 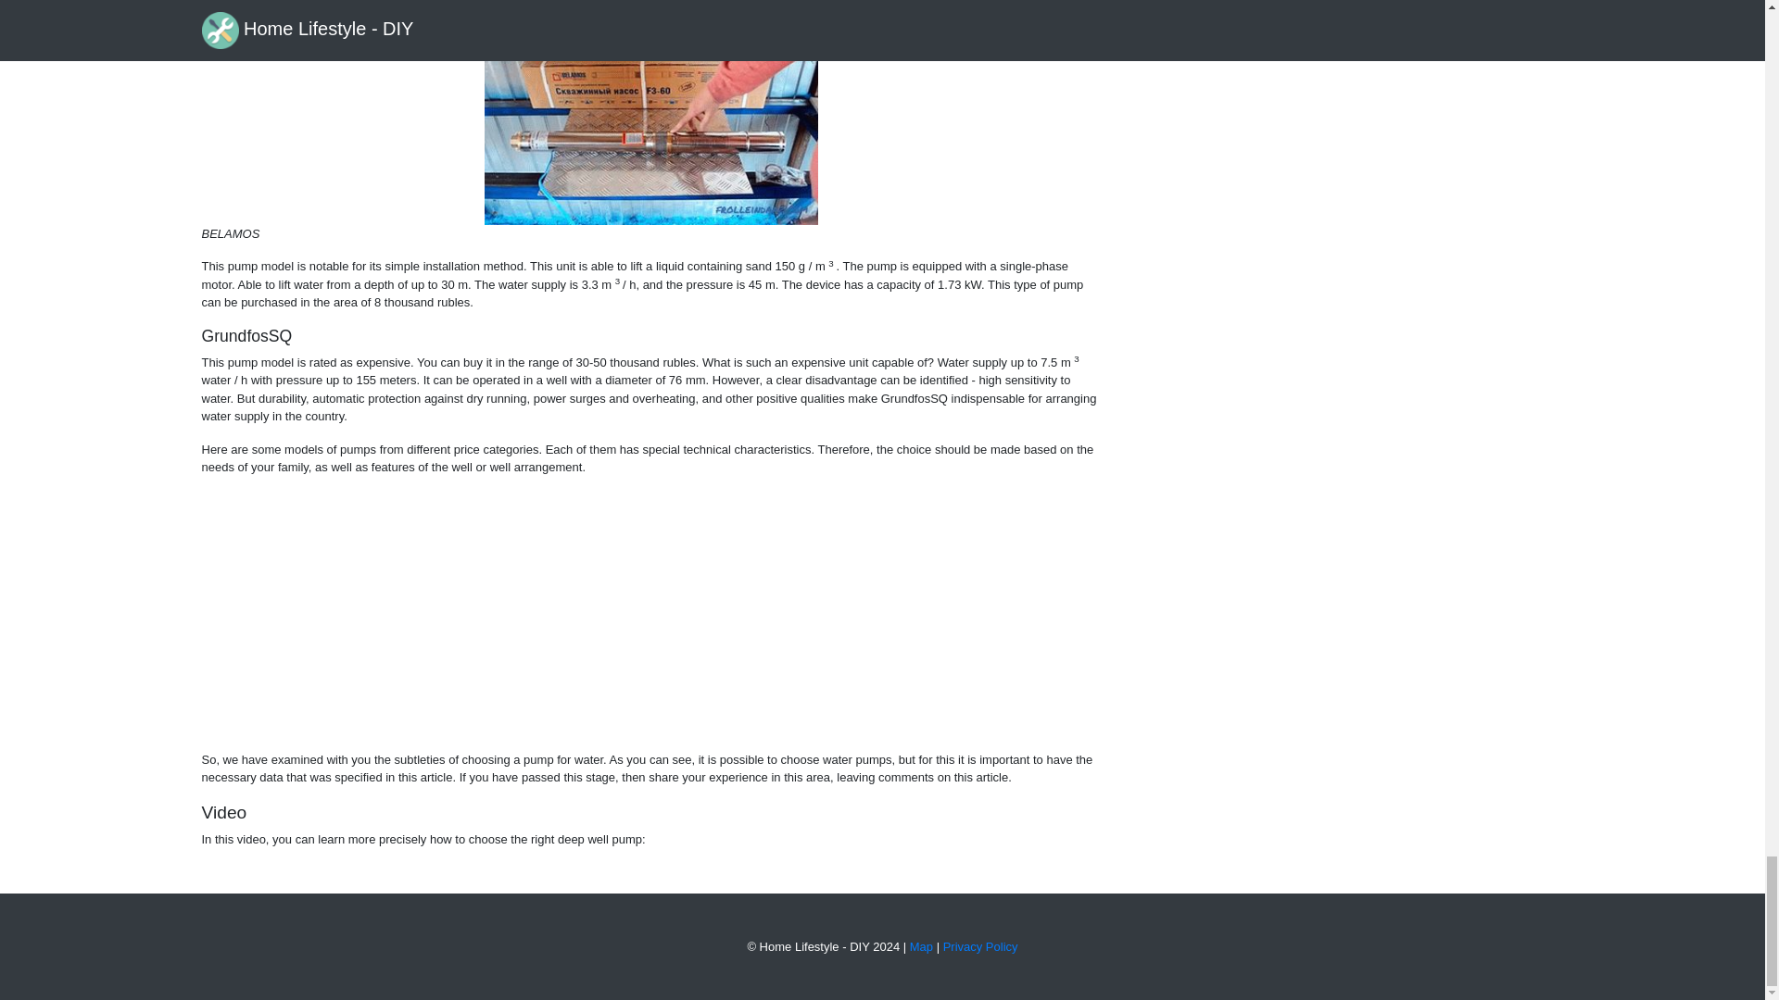 What do you see at coordinates (980, 946) in the screenshot?
I see `Privacy Policy` at bounding box center [980, 946].